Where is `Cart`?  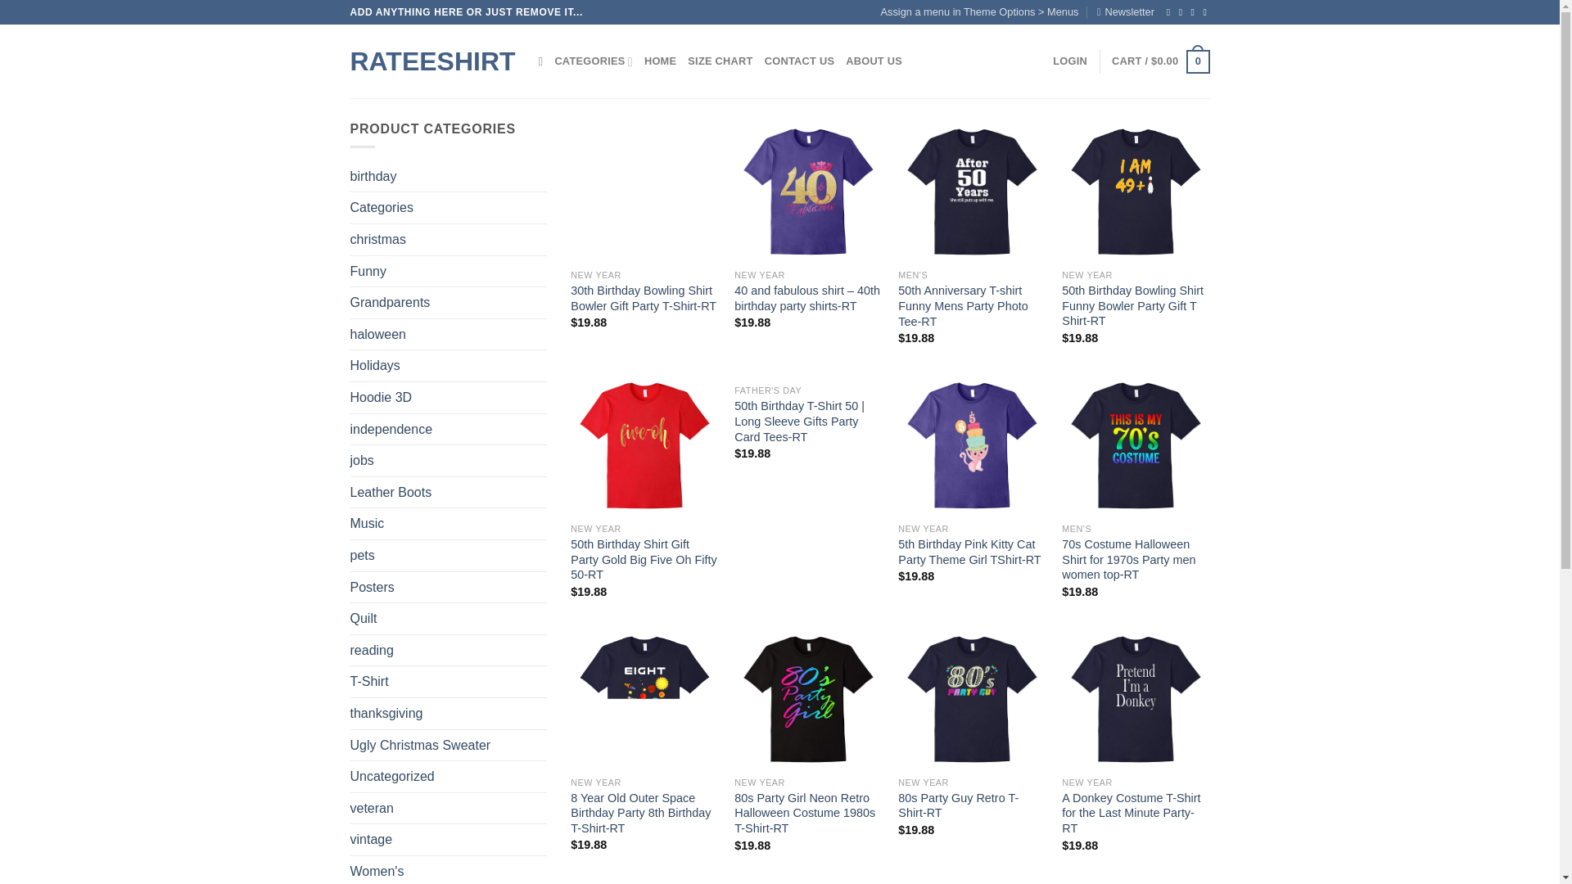
Cart is located at coordinates (1159, 61).